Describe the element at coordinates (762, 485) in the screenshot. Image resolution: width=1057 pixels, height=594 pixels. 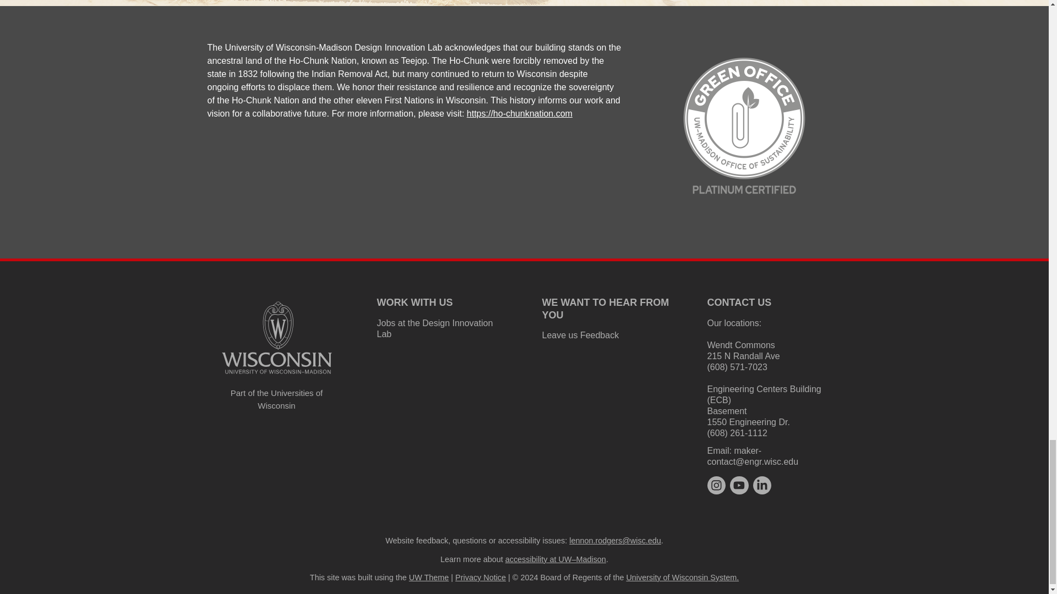
I see `linkedin` at that location.